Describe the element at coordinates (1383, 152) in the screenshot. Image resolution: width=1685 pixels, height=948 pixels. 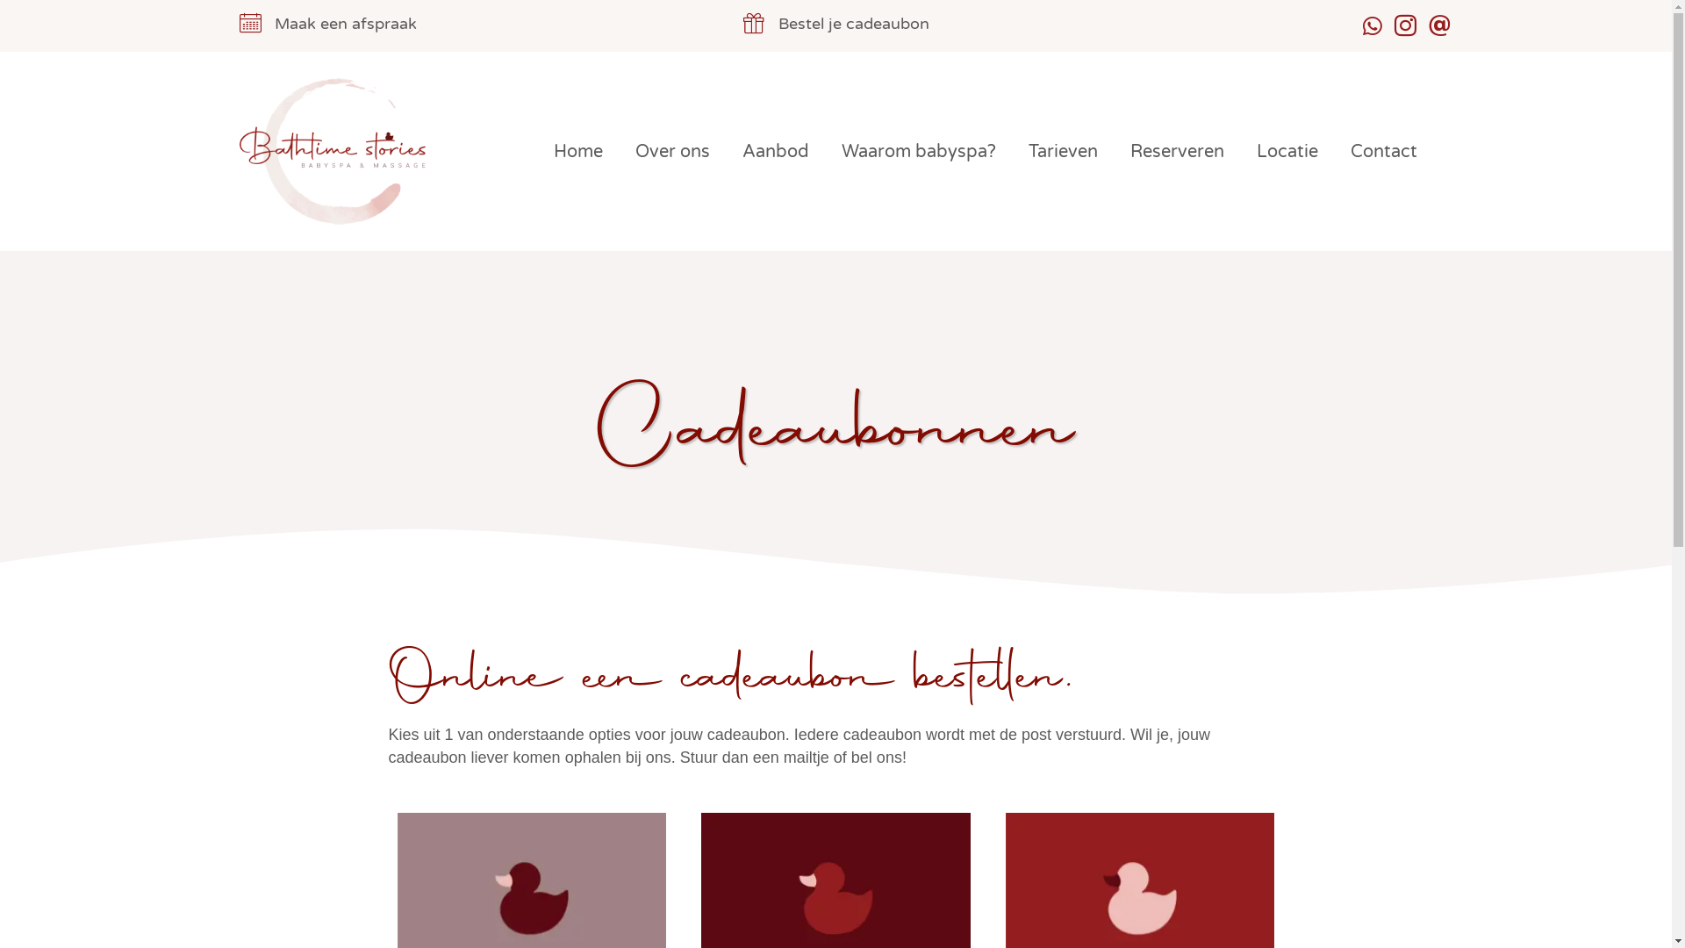
I see `Contact` at that location.